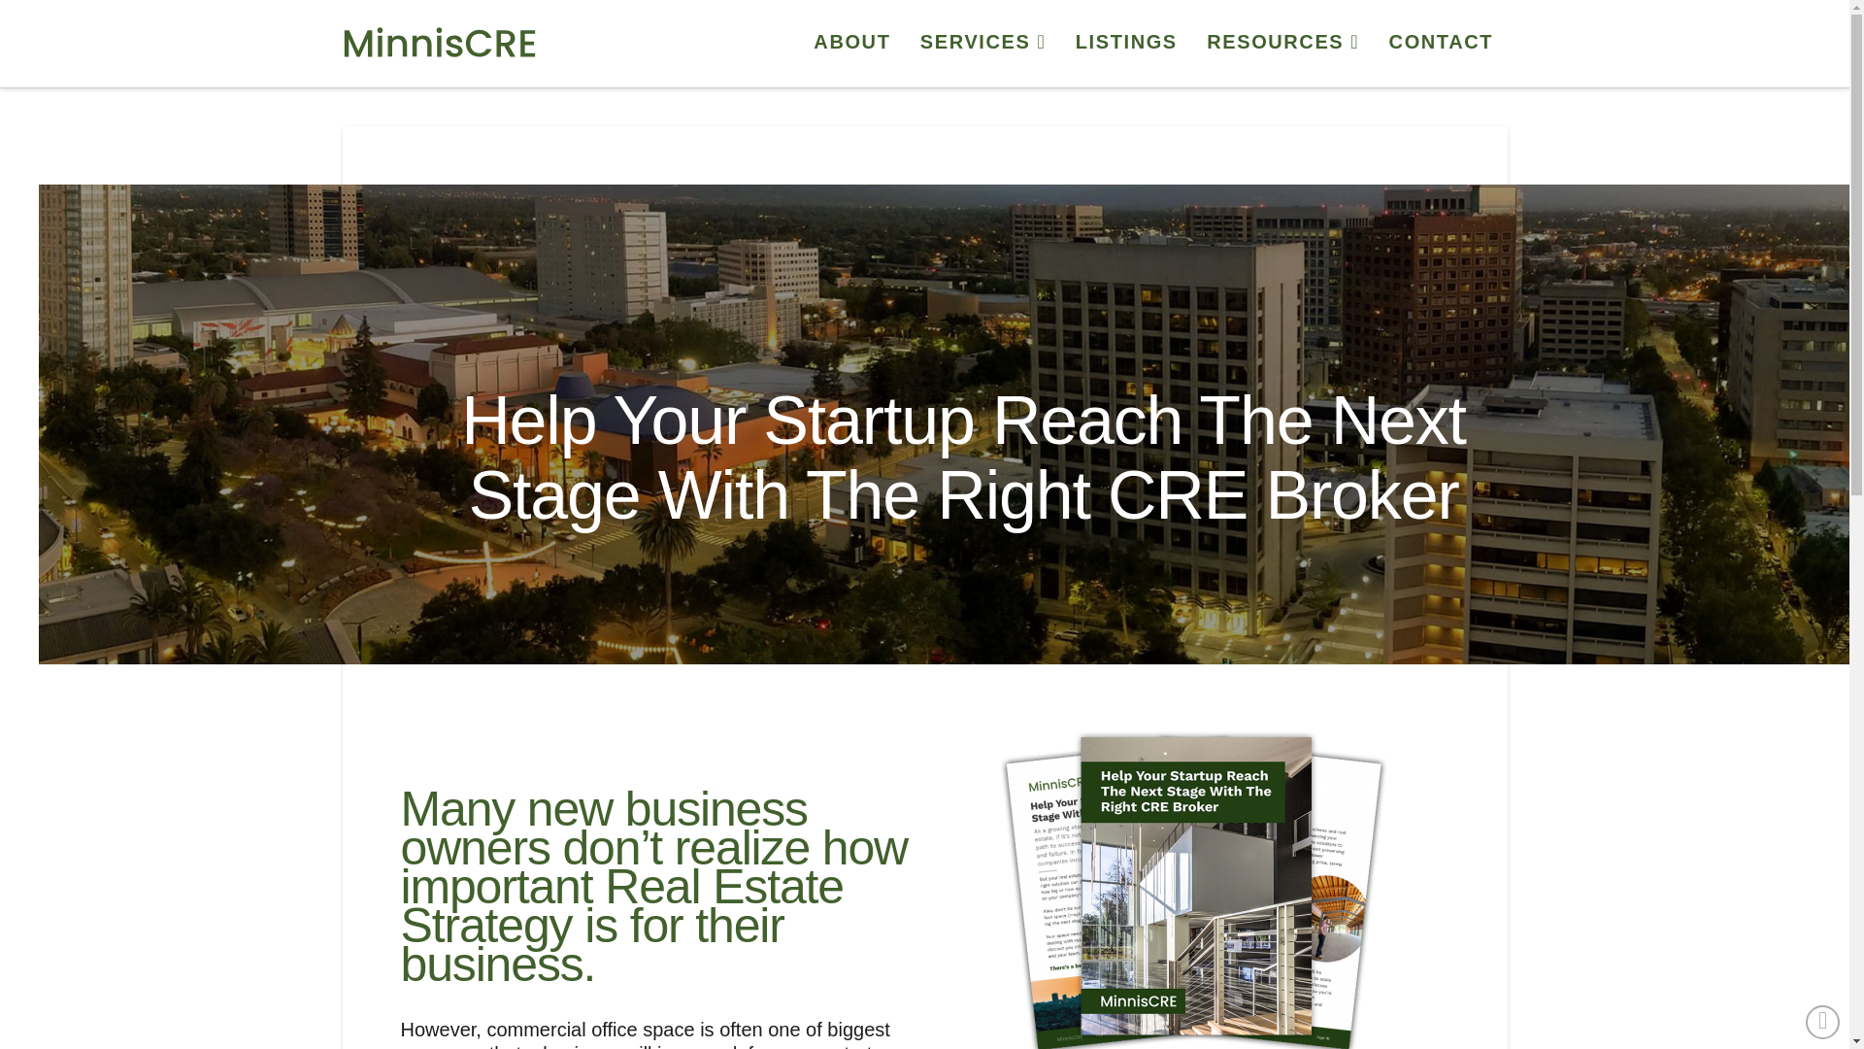 The image size is (1864, 1049). I want to click on LISTINGS, so click(1125, 43).